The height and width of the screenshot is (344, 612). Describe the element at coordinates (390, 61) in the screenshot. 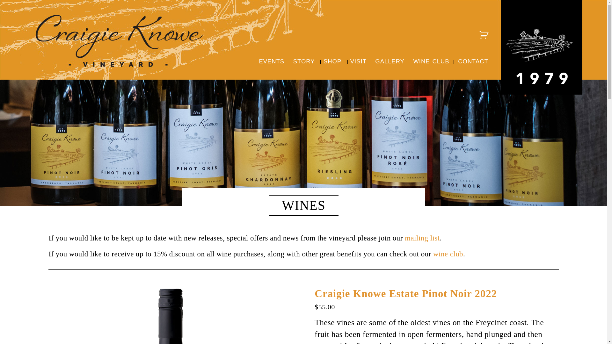

I see `GALLERY` at that location.